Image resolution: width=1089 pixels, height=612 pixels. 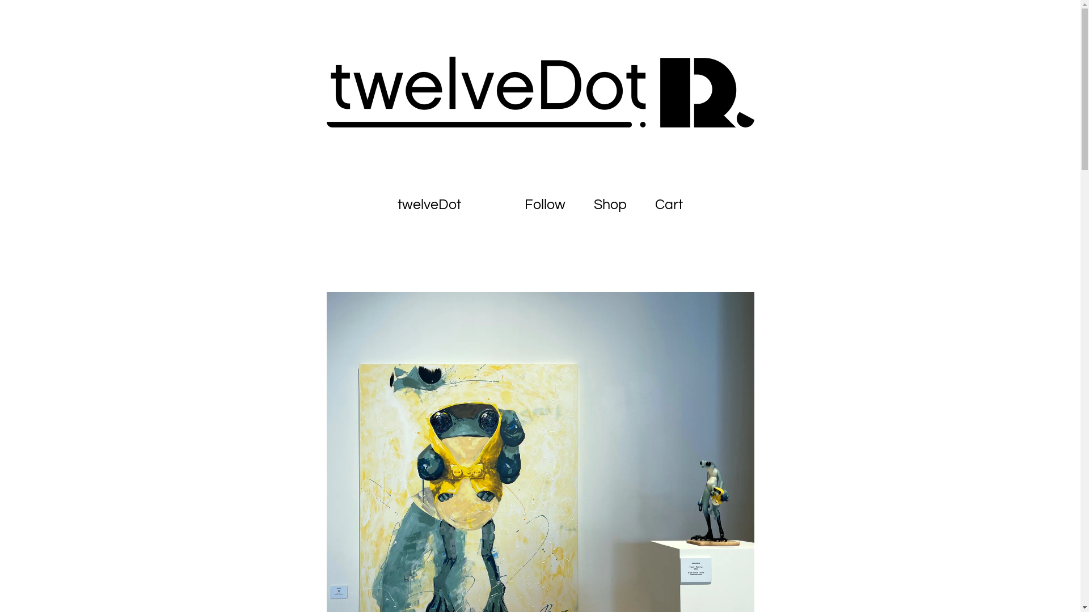 What do you see at coordinates (610, 205) in the screenshot?
I see `Shop` at bounding box center [610, 205].